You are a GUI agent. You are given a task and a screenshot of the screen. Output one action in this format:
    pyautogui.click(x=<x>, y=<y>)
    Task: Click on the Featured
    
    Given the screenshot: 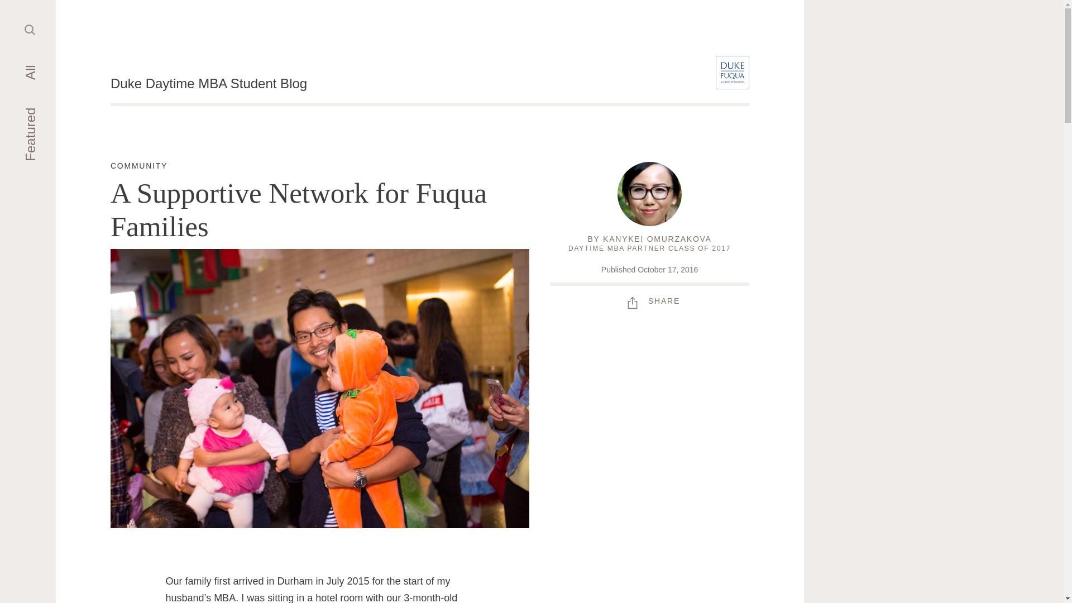 What is the action you would take?
    pyautogui.click(x=49, y=116)
    